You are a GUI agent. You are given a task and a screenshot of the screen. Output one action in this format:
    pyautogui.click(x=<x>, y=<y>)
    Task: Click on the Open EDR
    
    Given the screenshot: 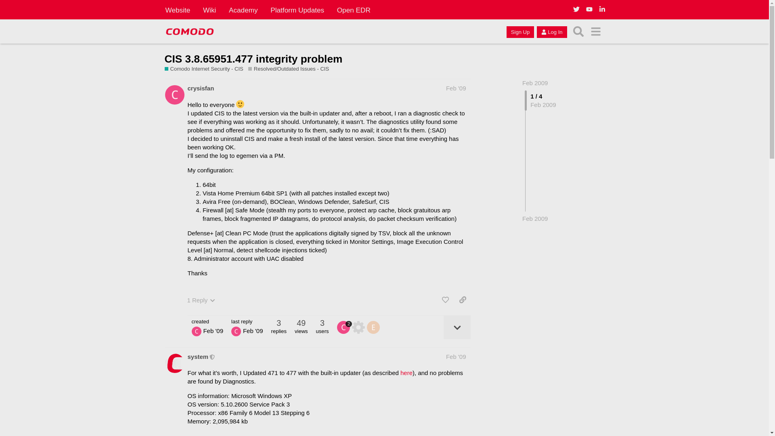 What is the action you would take?
    pyautogui.click(x=354, y=10)
    